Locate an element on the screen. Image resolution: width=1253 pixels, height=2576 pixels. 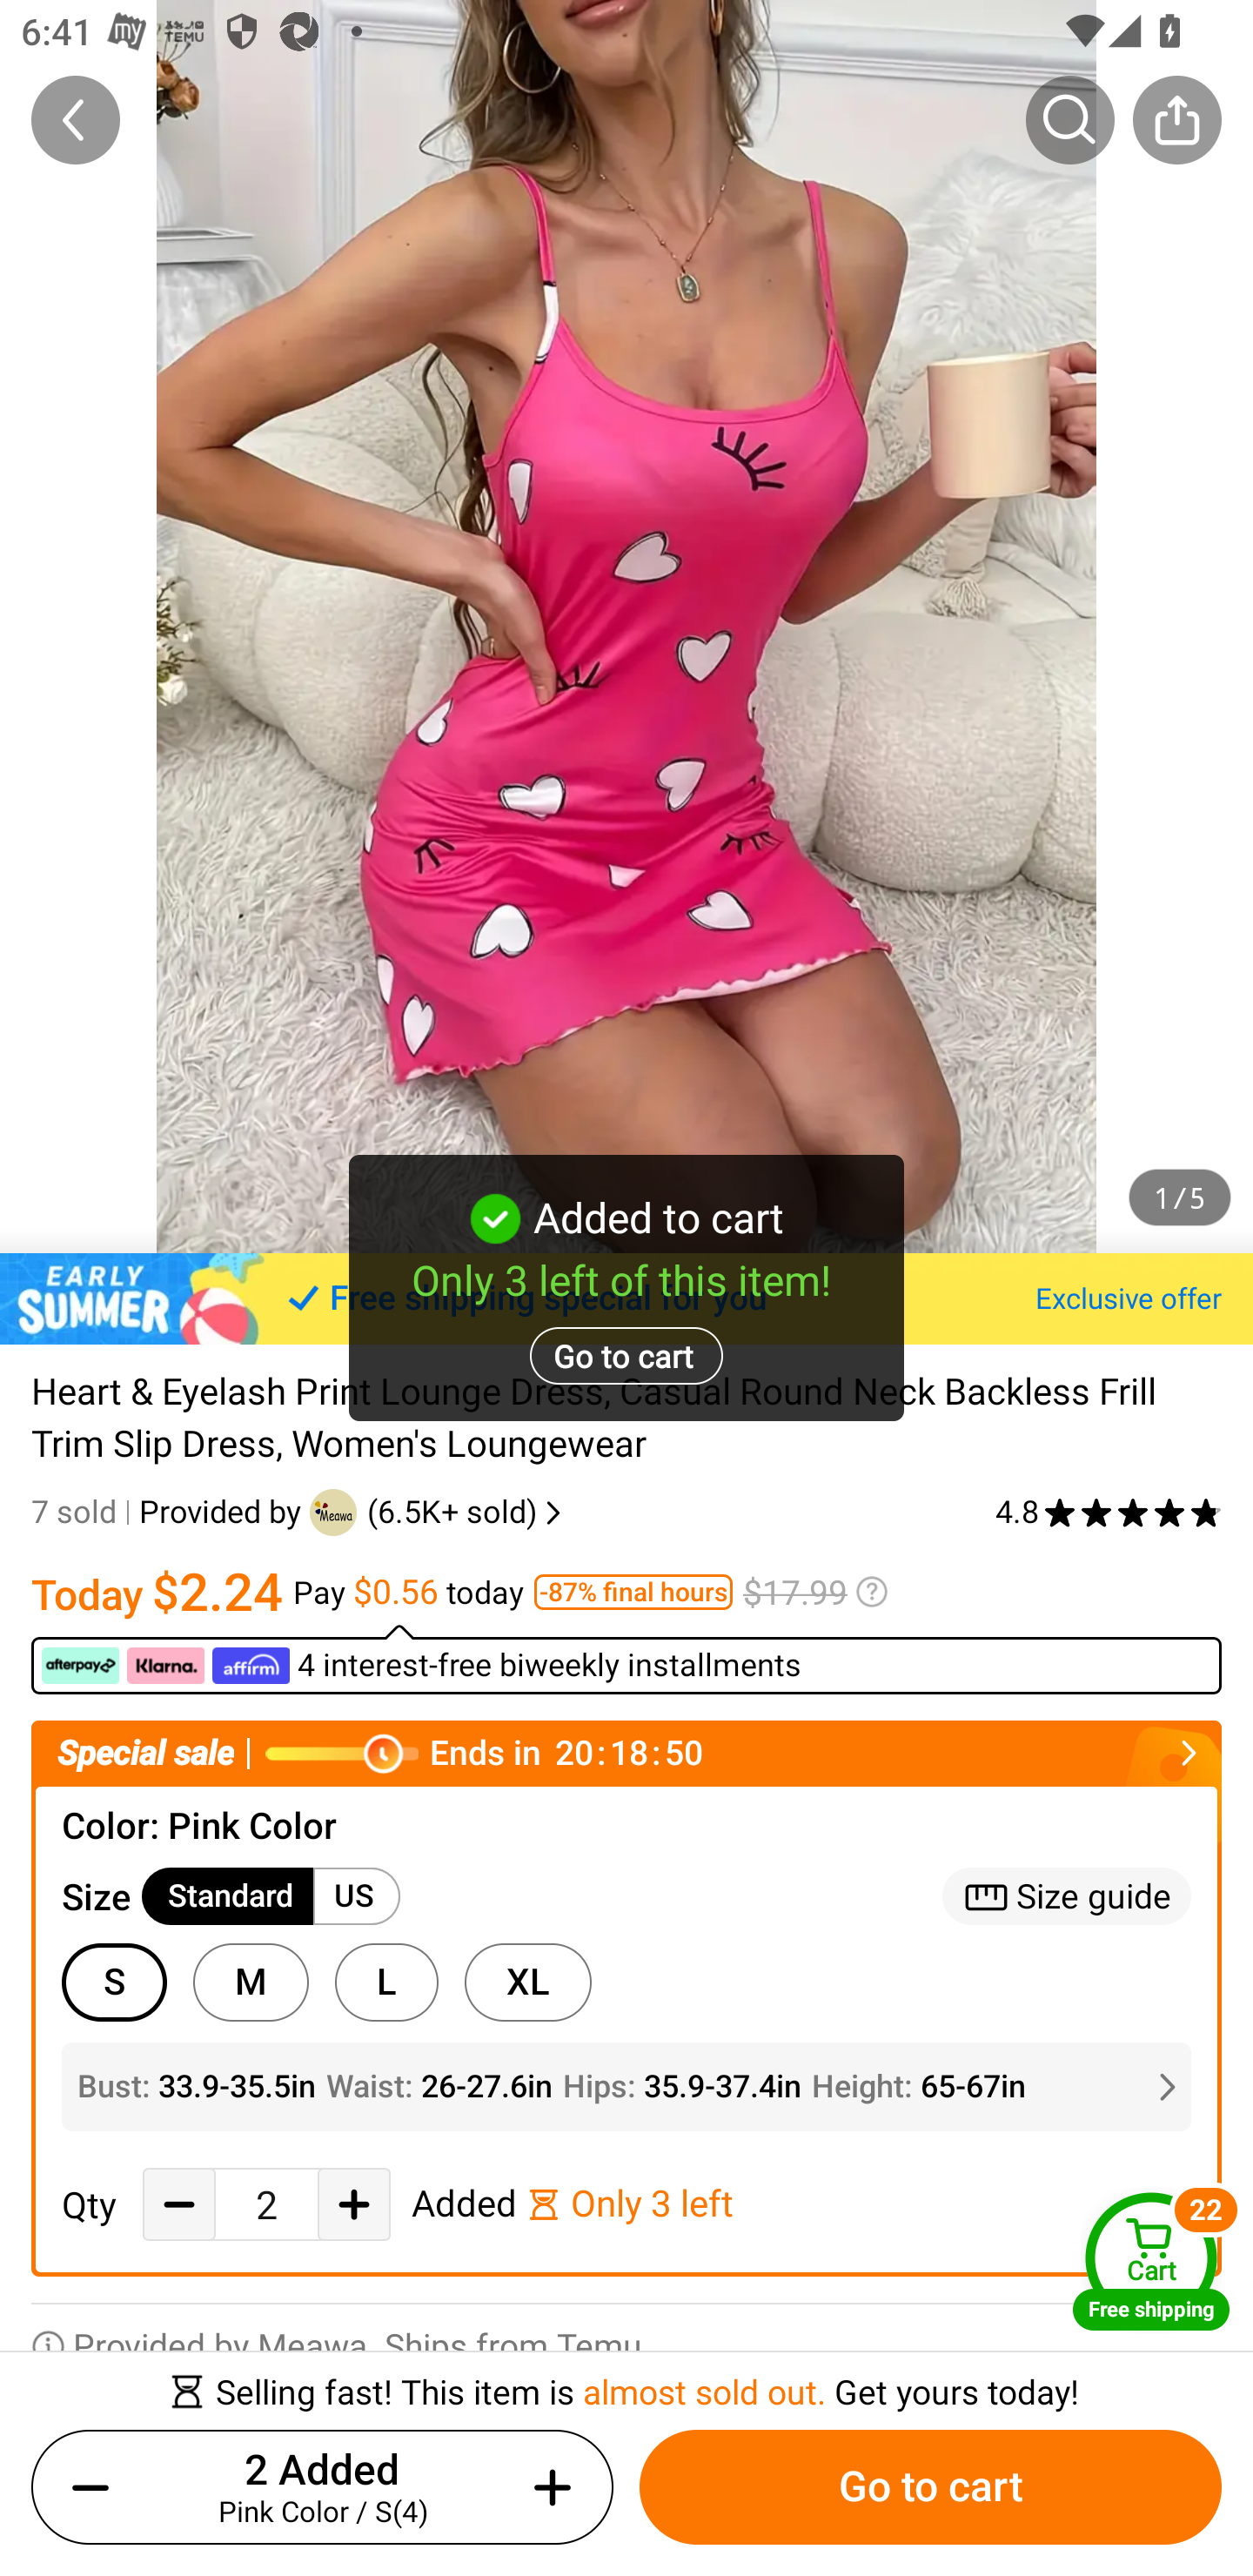
4.8 is located at coordinates (1109, 1512).